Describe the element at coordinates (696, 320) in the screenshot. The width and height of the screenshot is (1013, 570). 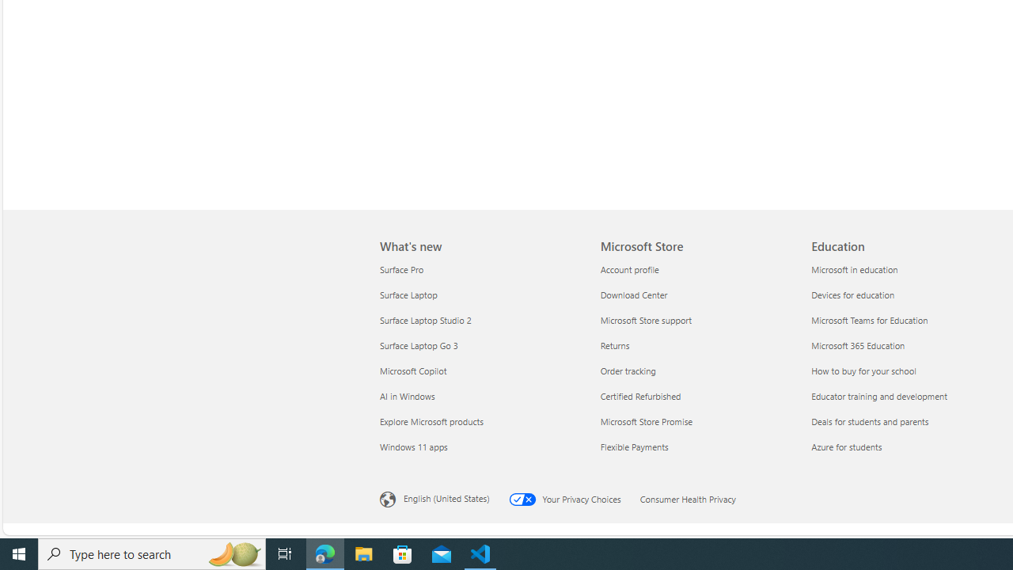
I see `Microsoft Store support` at that location.